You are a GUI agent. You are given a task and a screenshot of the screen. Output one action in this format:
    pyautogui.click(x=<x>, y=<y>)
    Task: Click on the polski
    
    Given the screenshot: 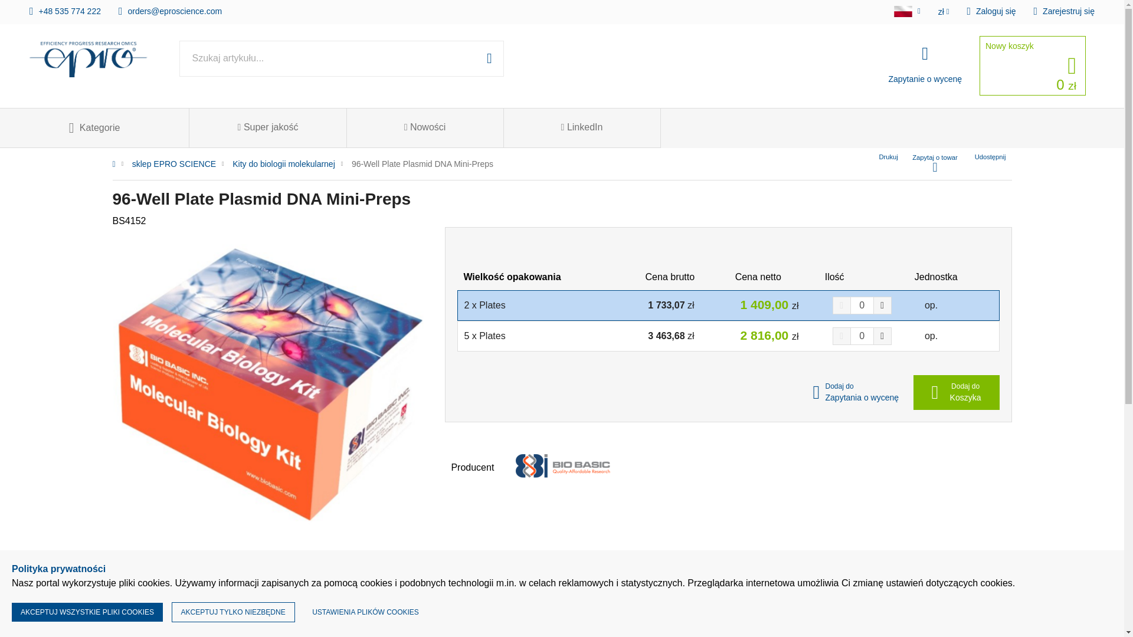 What is the action you would take?
    pyautogui.click(x=903, y=11)
    